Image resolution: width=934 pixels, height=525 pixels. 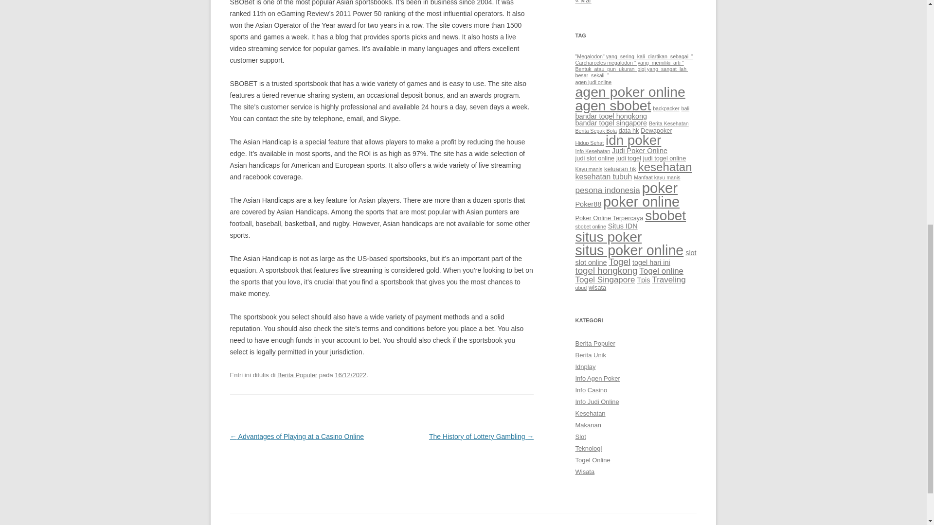 What do you see at coordinates (633, 140) in the screenshot?
I see `idn poker` at bounding box center [633, 140].